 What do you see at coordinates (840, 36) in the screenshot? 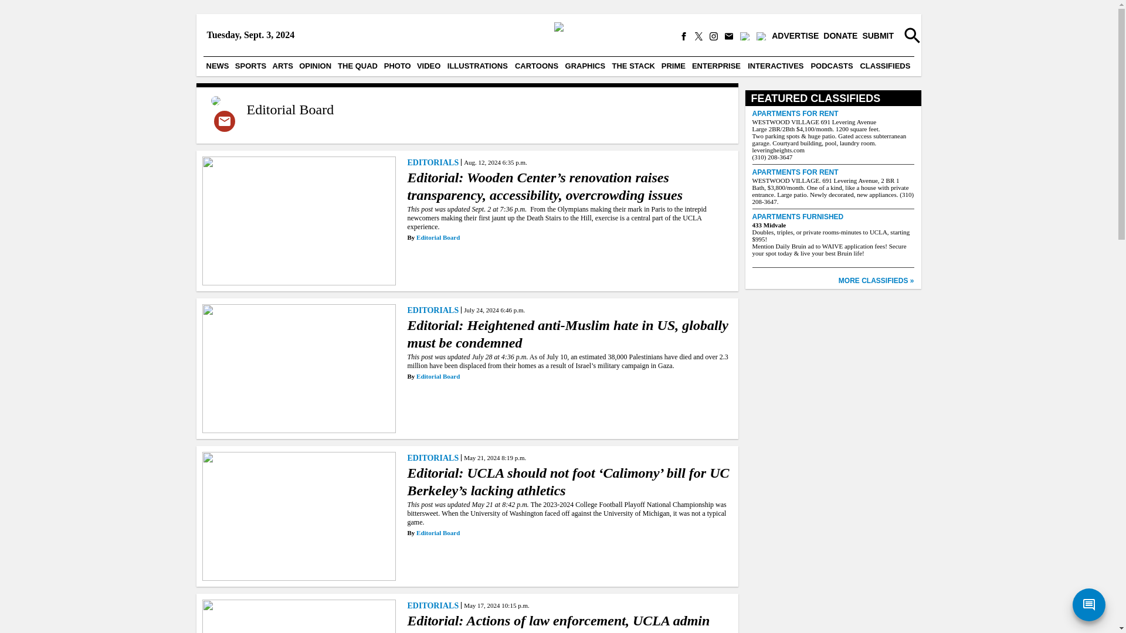
I see `DONATE` at bounding box center [840, 36].